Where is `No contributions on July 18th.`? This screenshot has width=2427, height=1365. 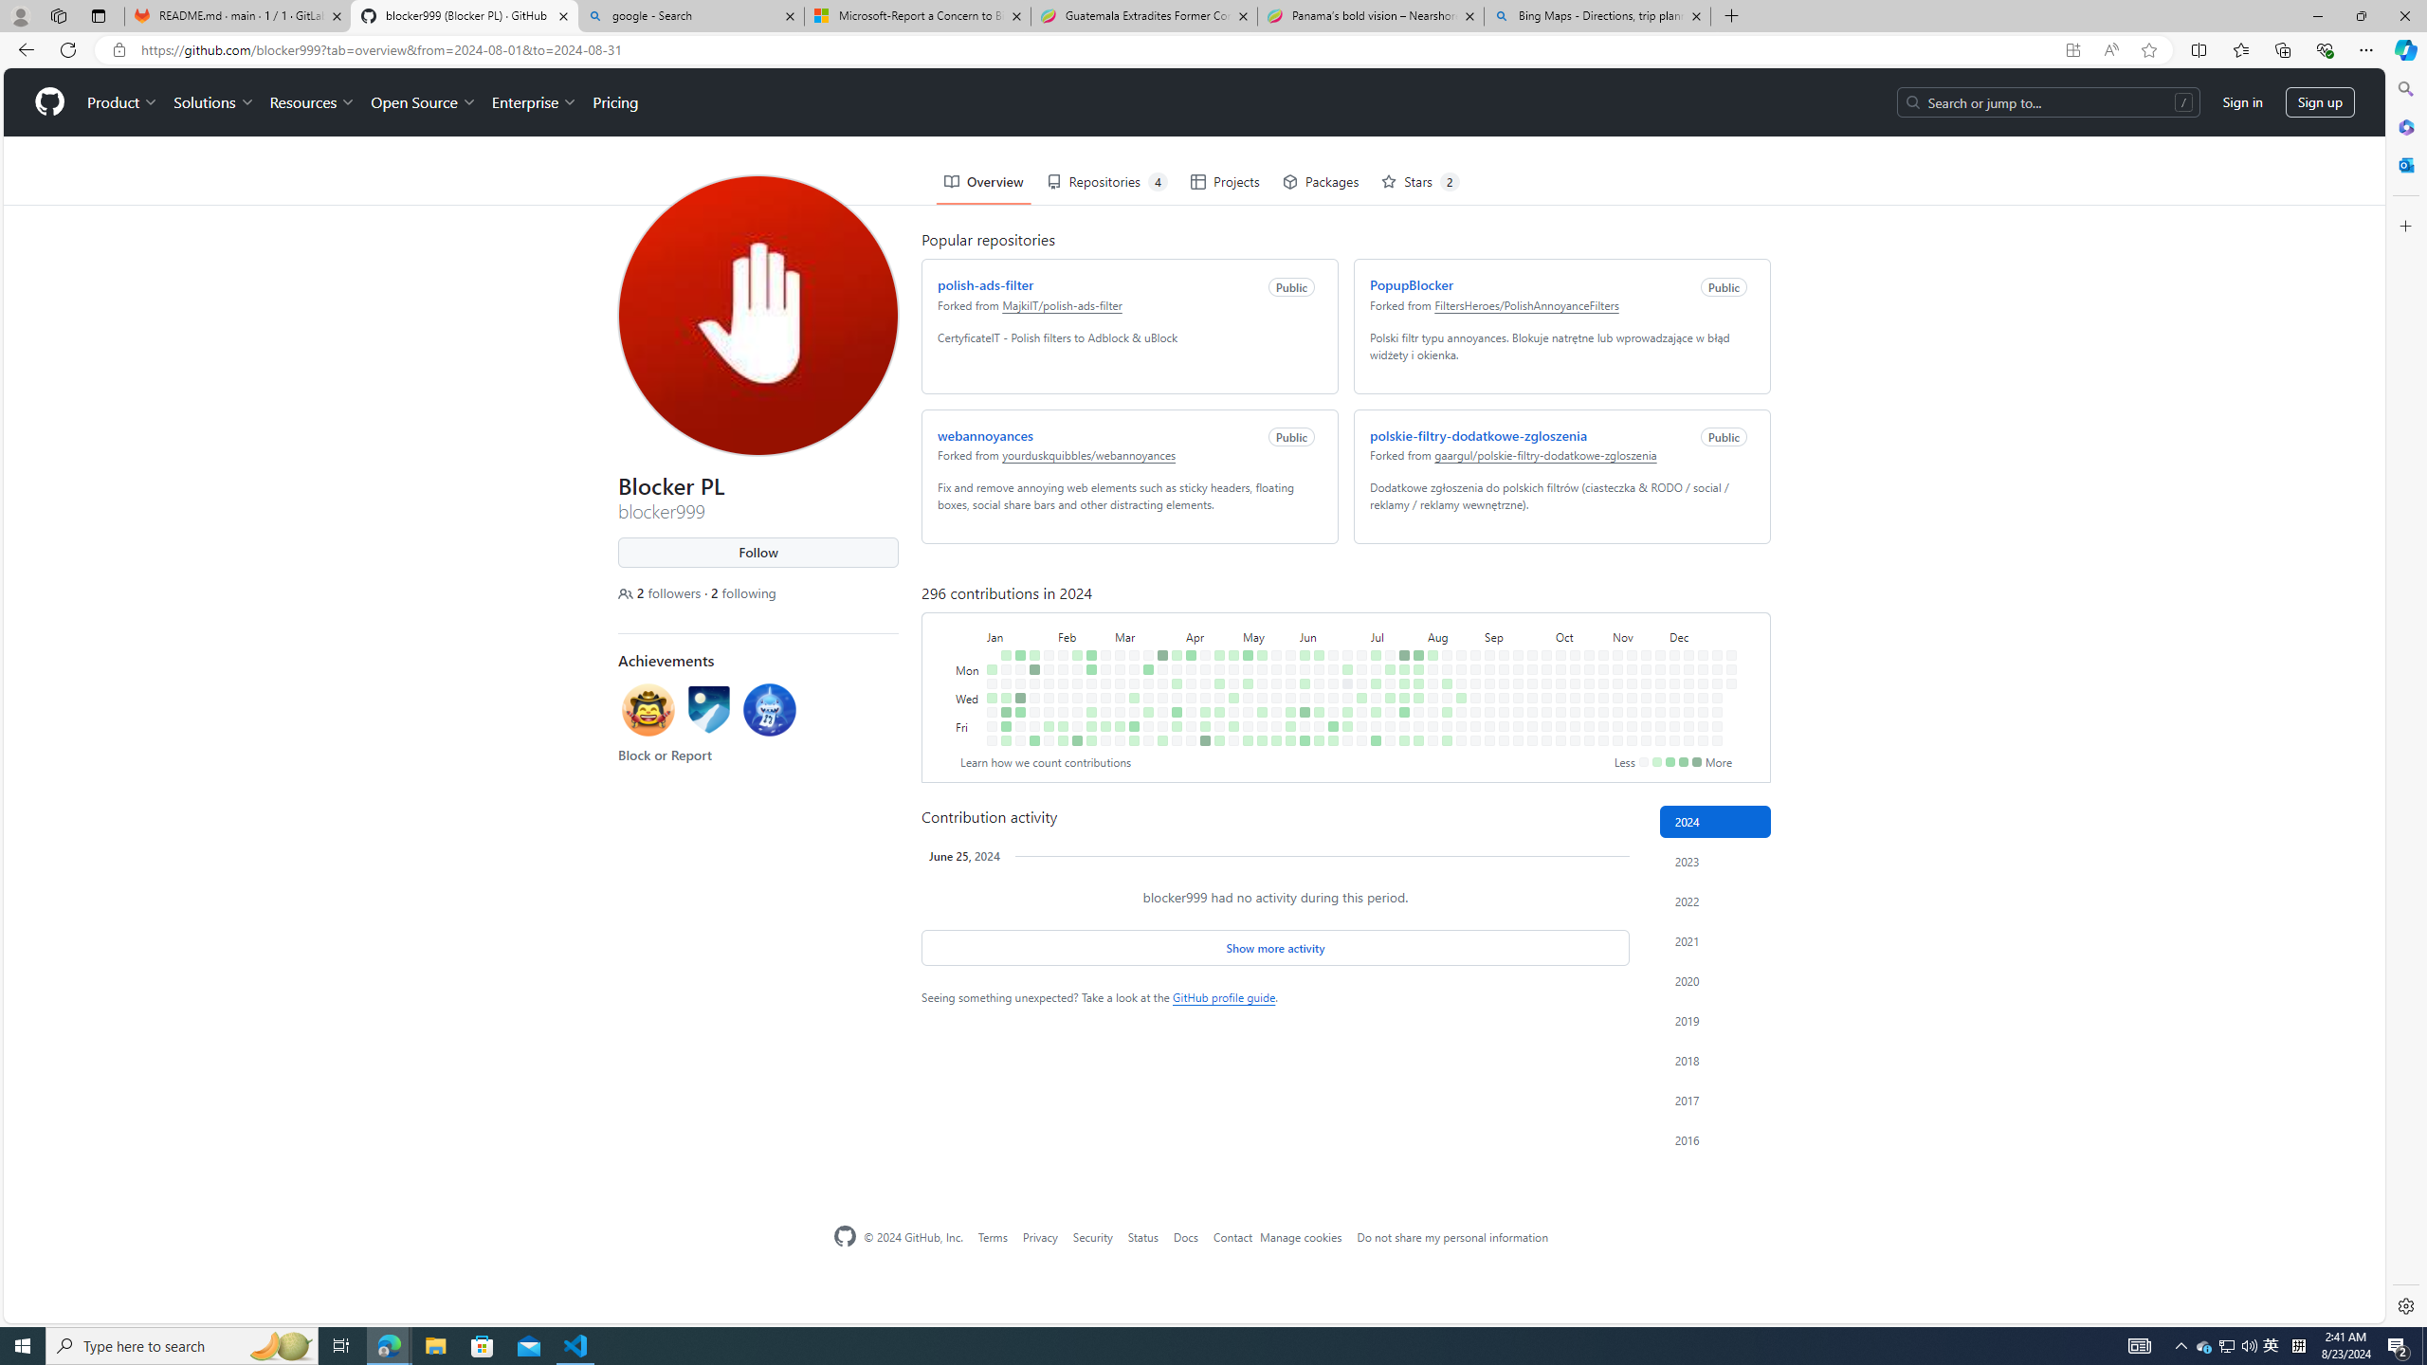 No contributions on July 18th. is located at coordinates (1385, 644).